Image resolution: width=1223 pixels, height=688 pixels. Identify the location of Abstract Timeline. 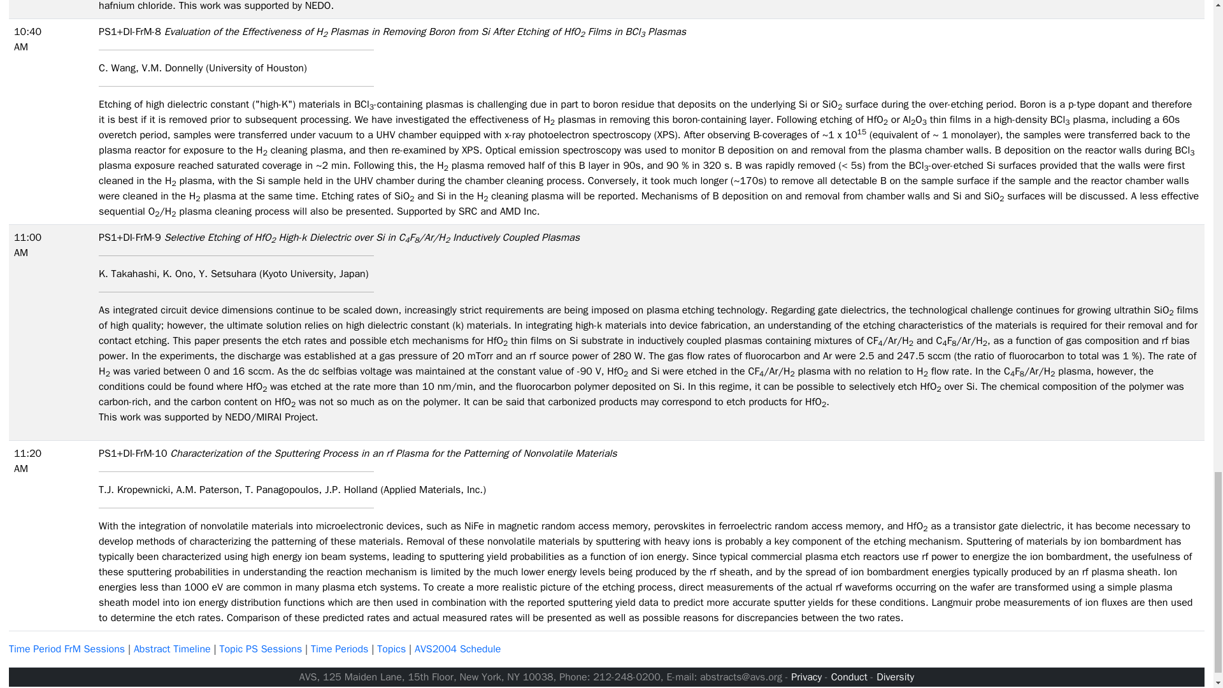
(172, 649).